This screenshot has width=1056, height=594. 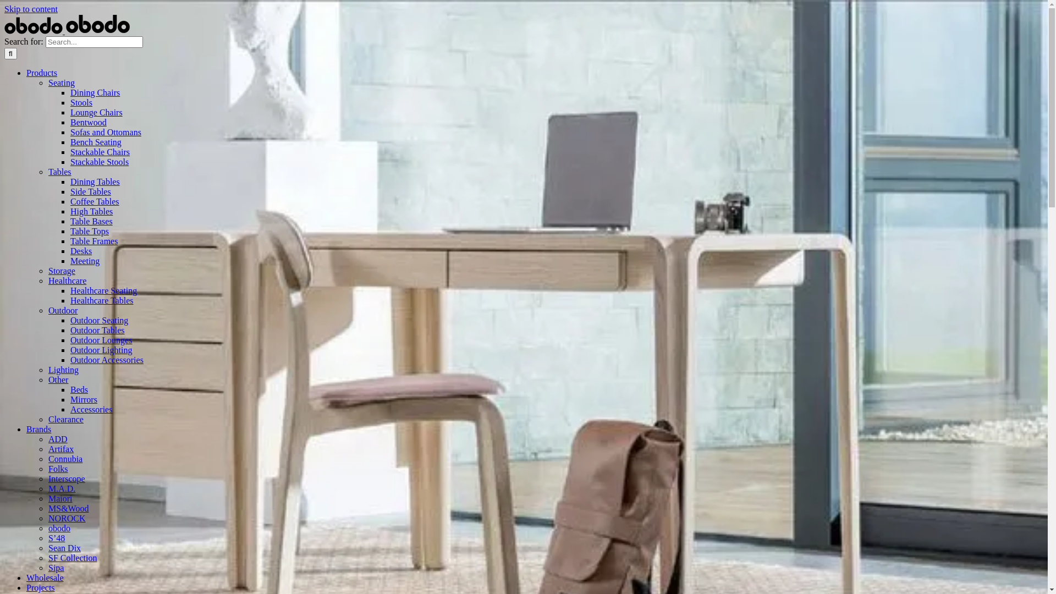 I want to click on Sofas and Ottomans, so click(x=106, y=132).